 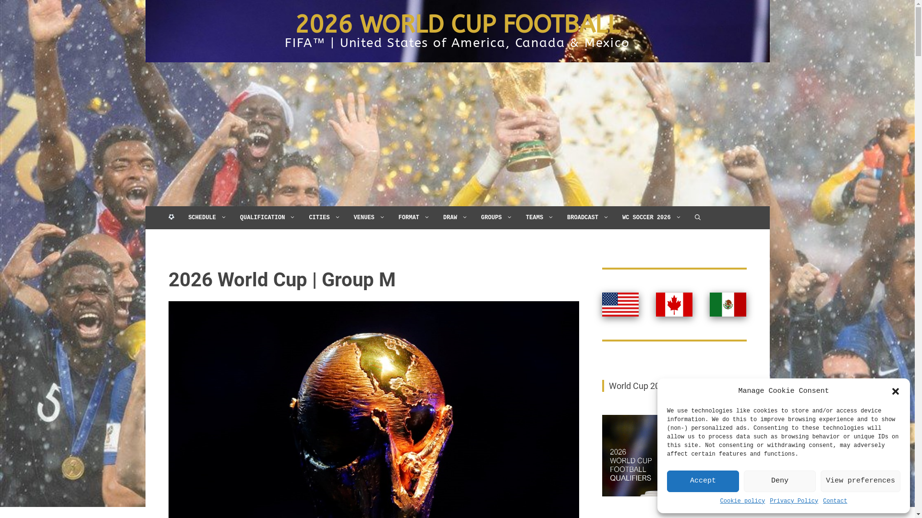 What do you see at coordinates (861, 482) in the screenshot?
I see `View preferences` at bounding box center [861, 482].